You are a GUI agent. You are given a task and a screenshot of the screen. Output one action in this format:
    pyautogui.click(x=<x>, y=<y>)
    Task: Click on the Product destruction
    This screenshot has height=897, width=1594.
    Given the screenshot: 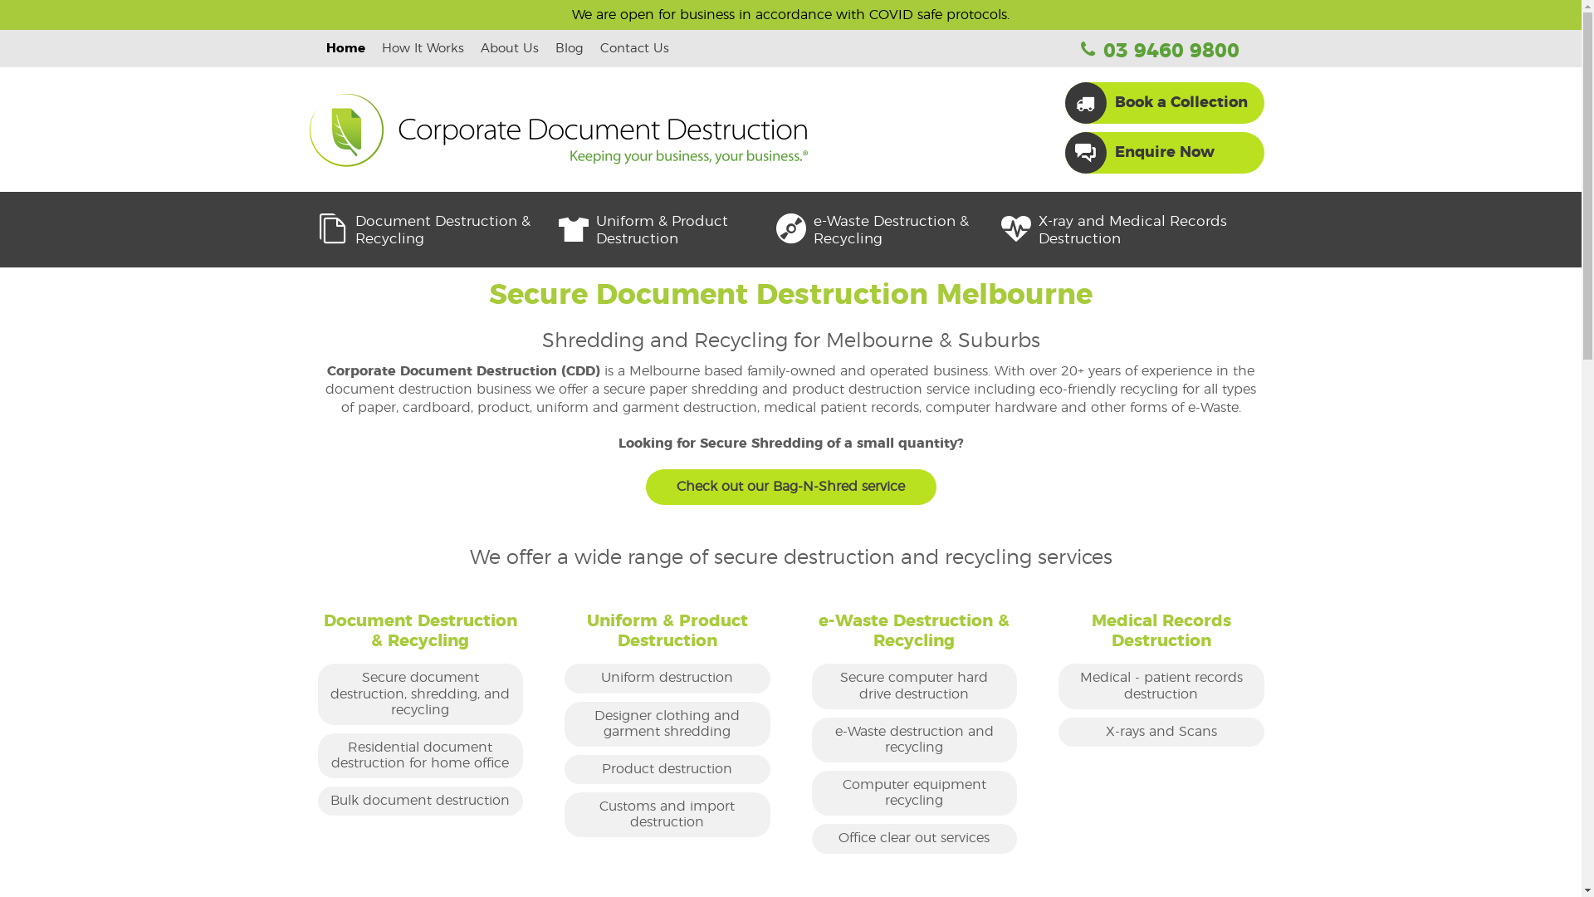 What is the action you would take?
    pyautogui.click(x=667, y=769)
    